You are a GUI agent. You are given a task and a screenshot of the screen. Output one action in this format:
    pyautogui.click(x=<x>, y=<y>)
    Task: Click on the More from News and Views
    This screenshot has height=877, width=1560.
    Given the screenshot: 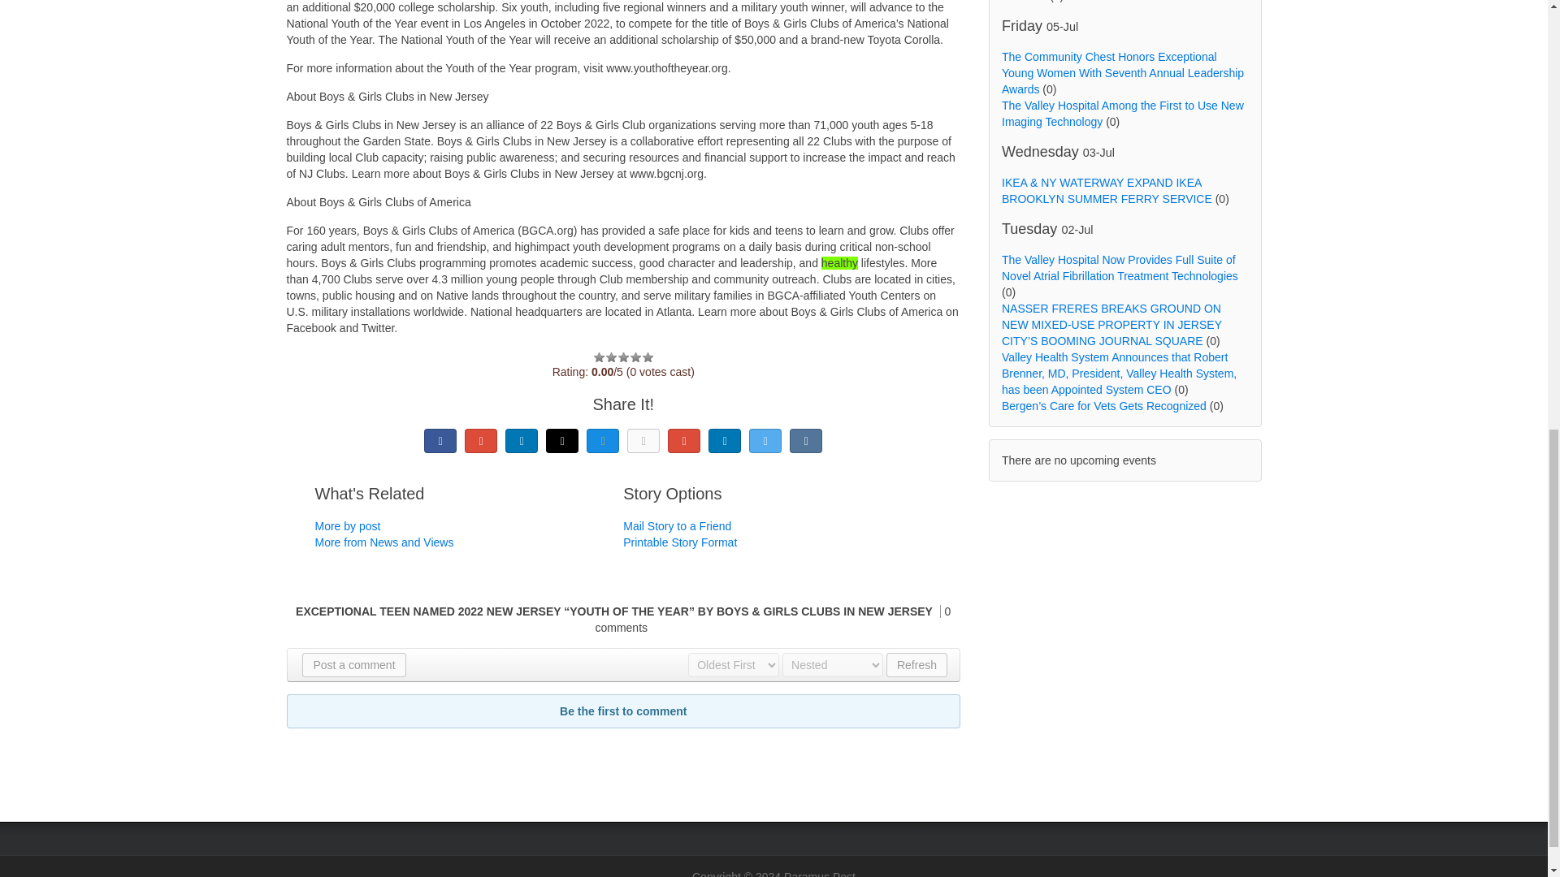 What is the action you would take?
    pyautogui.click(x=383, y=542)
    